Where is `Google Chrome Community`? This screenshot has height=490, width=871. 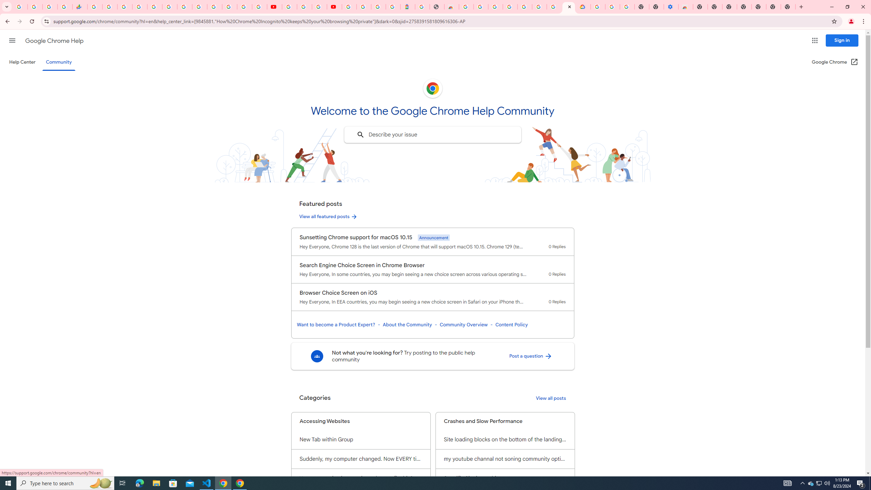 Google Chrome Community is located at coordinates (569, 7).